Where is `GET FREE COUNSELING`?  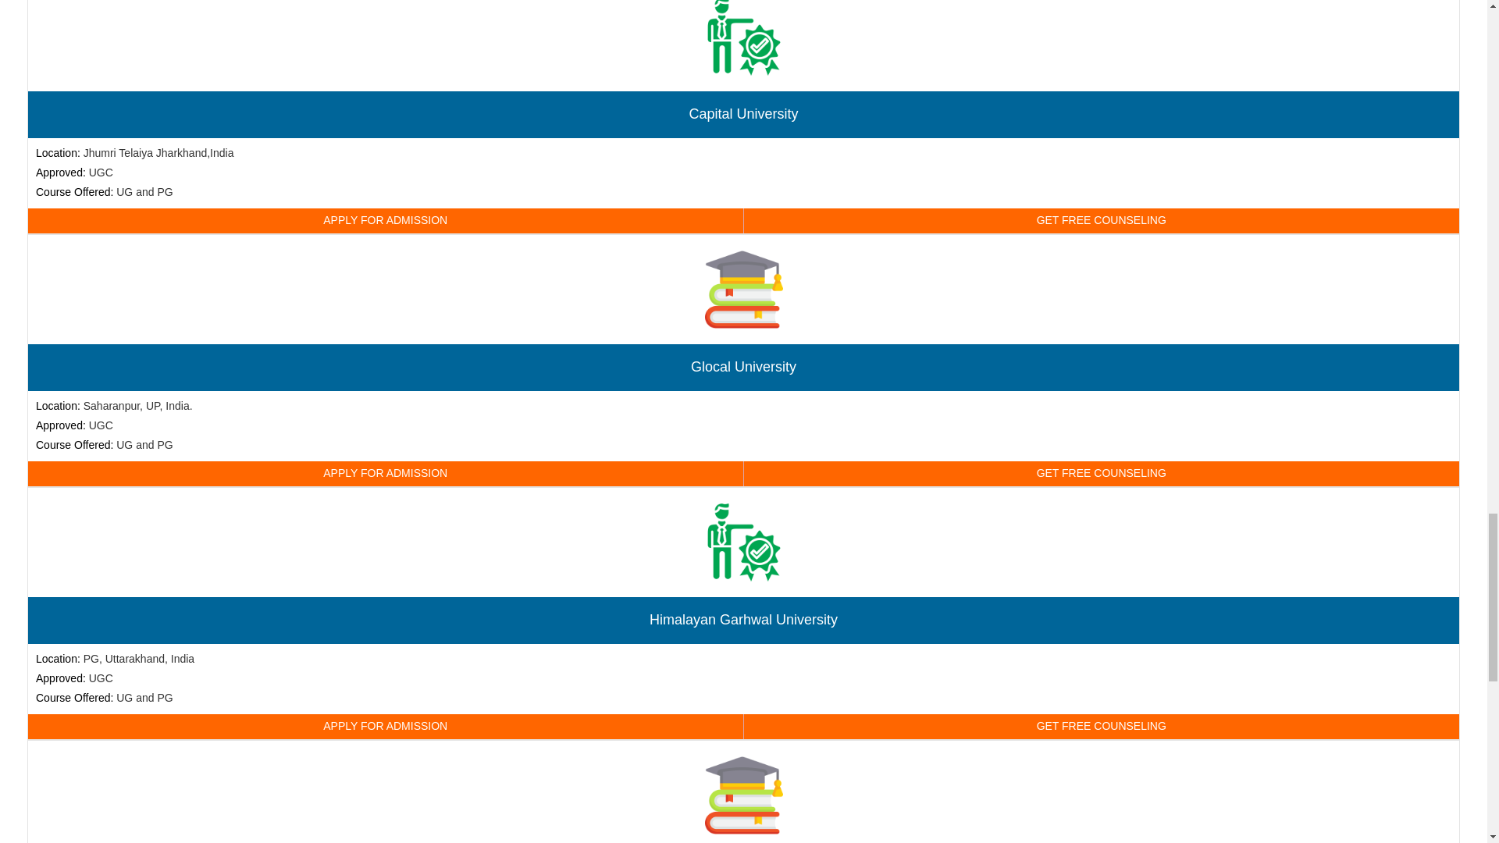 GET FREE COUNSELING is located at coordinates (1101, 220).